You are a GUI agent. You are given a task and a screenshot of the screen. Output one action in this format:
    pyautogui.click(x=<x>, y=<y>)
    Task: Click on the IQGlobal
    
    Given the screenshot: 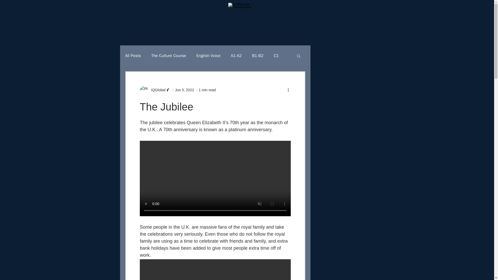 What is the action you would take?
    pyautogui.click(x=157, y=90)
    